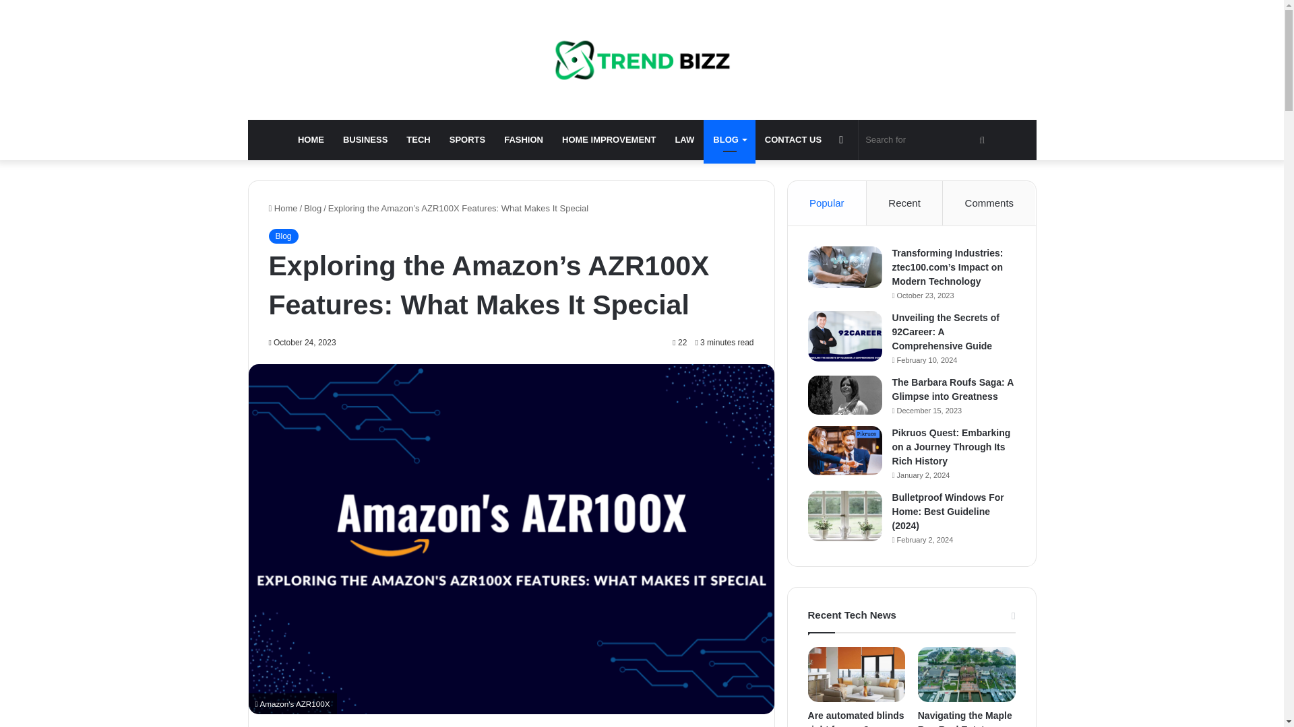 This screenshot has height=727, width=1294. Describe the element at coordinates (466, 140) in the screenshot. I see `SPORTS` at that location.